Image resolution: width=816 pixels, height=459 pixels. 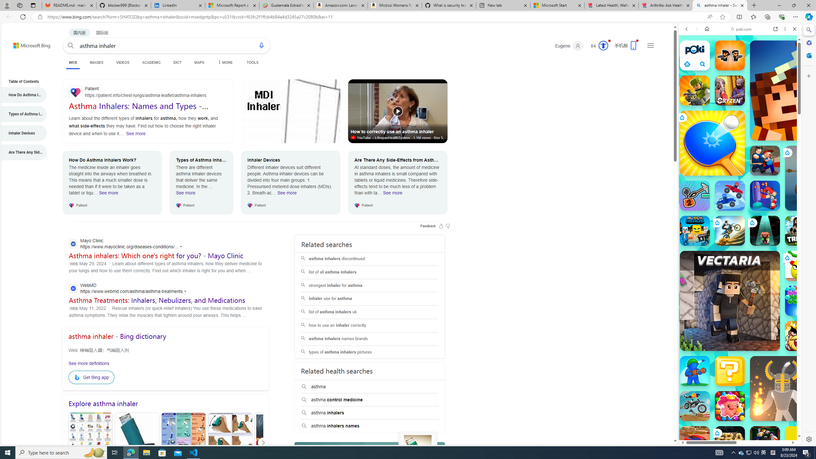 I want to click on Match Arena Match Arena, so click(x=730, y=406).